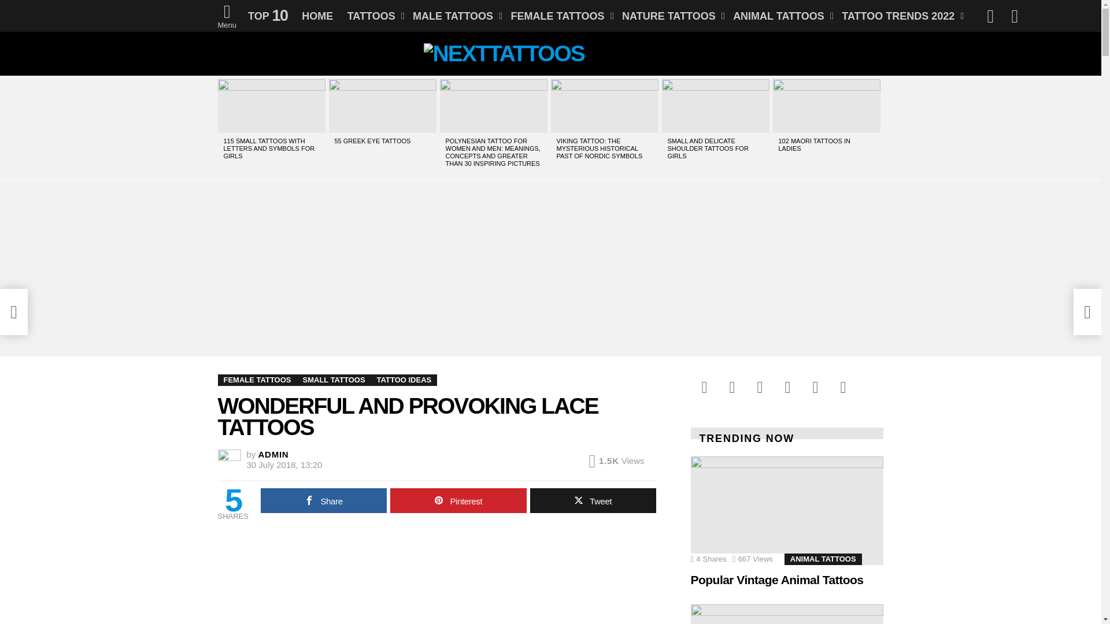  Describe the element at coordinates (559, 15) in the screenshot. I see `FEMALE TATTOOS` at that location.